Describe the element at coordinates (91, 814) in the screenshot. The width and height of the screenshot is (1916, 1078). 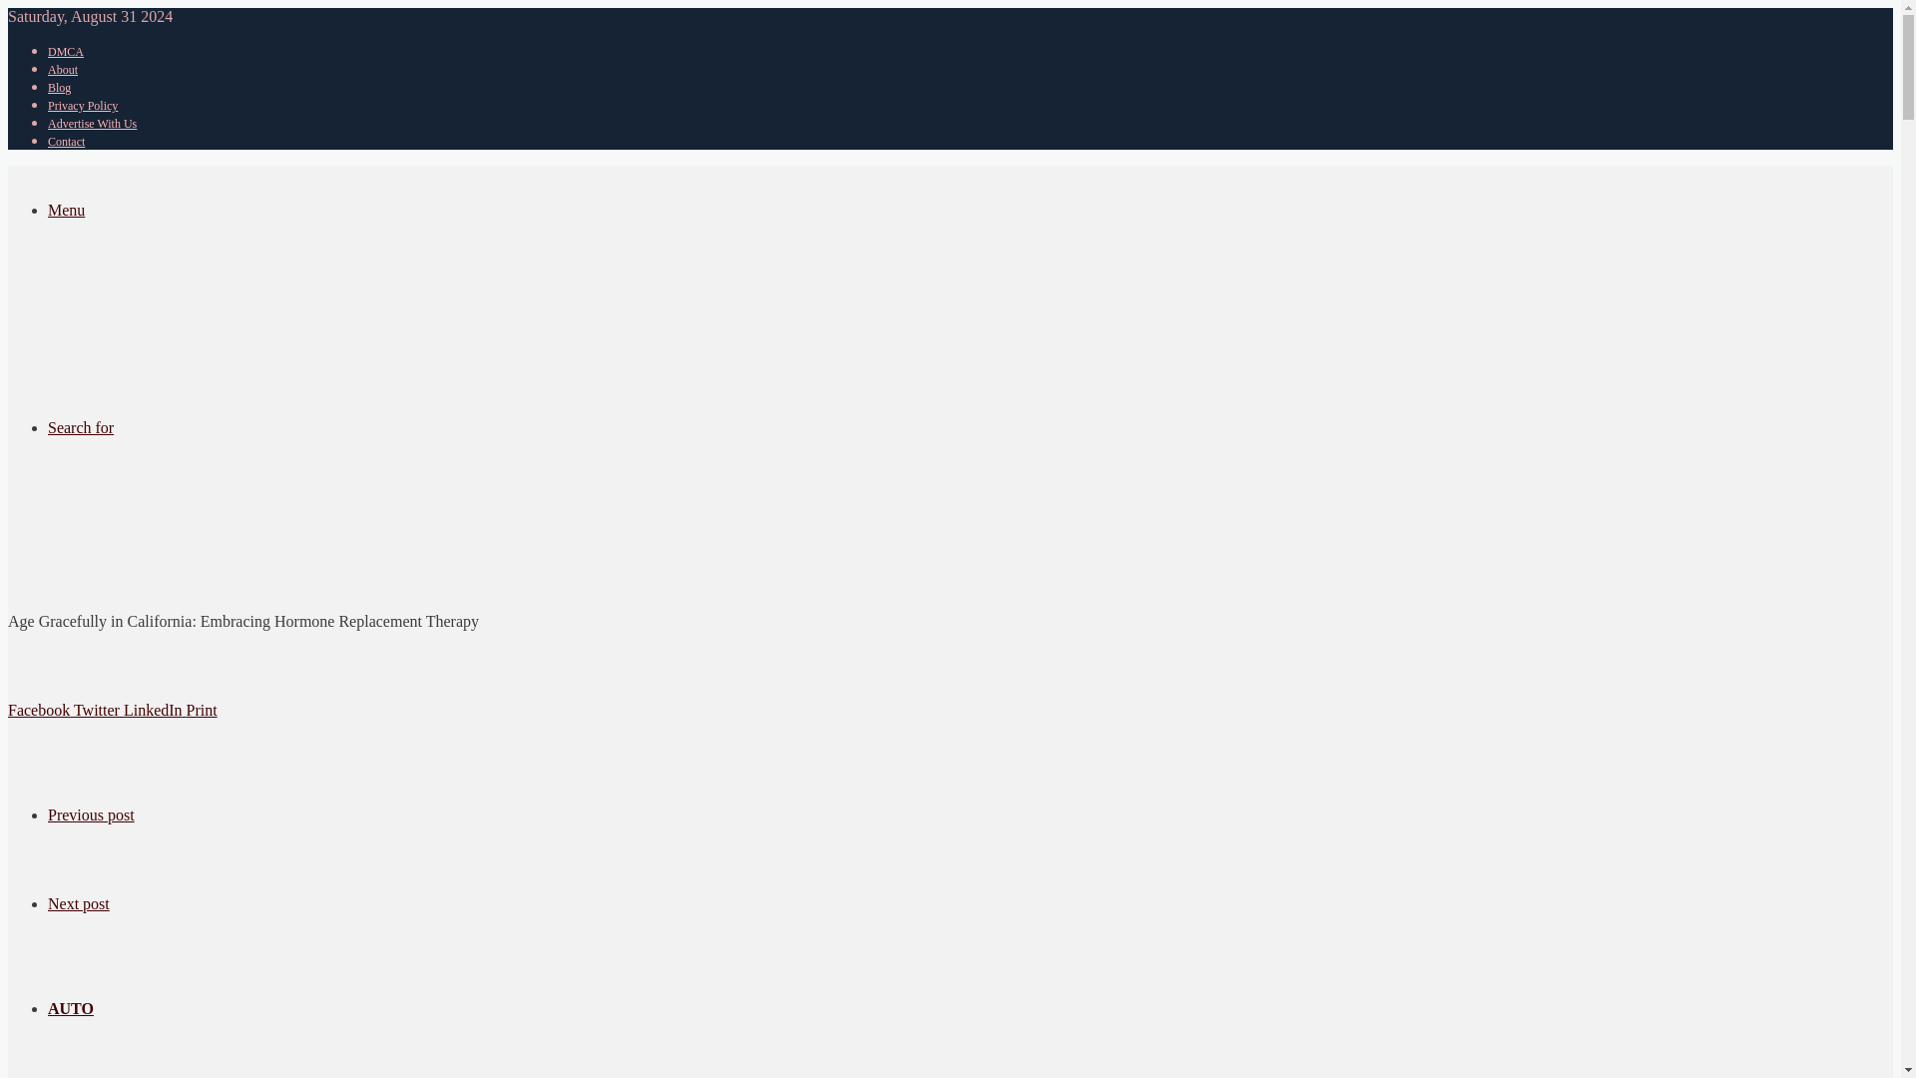
I see `Previous post` at that location.